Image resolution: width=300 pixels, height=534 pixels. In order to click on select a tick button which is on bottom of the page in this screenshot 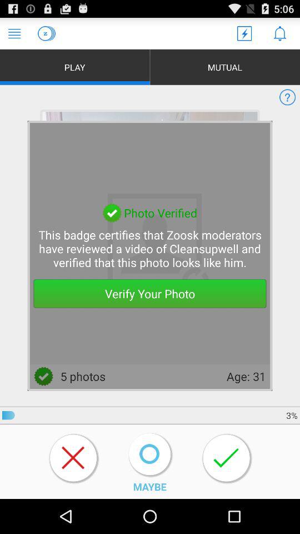, I will do `click(227, 458)`.